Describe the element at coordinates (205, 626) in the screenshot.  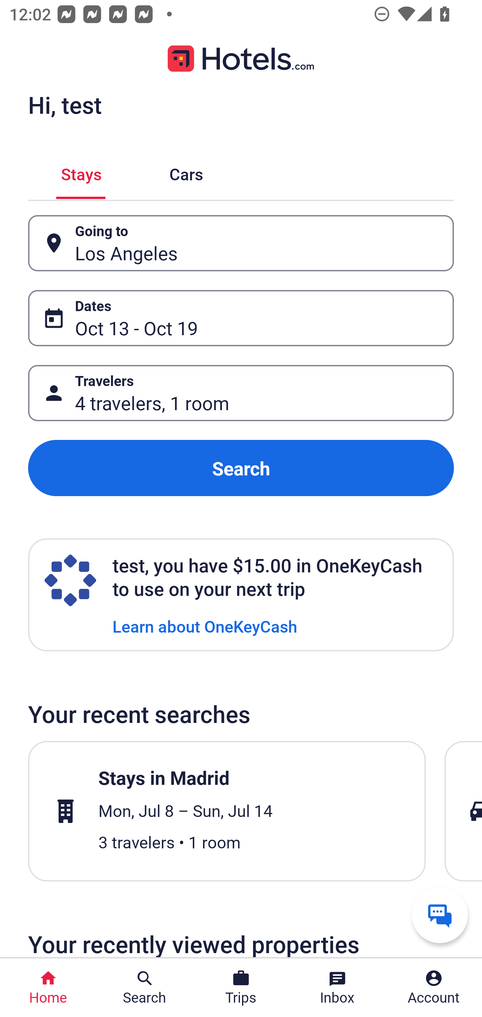
I see `Learn about OneKeyCash Learn about OneKeyCash Link` at that location.